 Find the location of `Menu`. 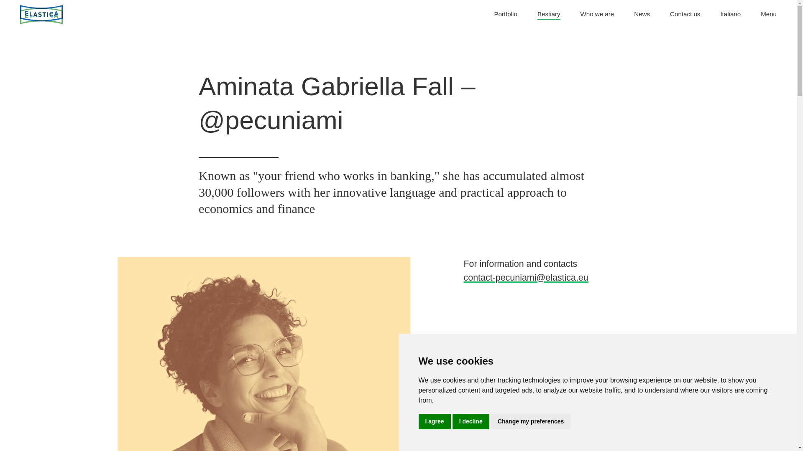

Menu is located at coordinates (768, 15).